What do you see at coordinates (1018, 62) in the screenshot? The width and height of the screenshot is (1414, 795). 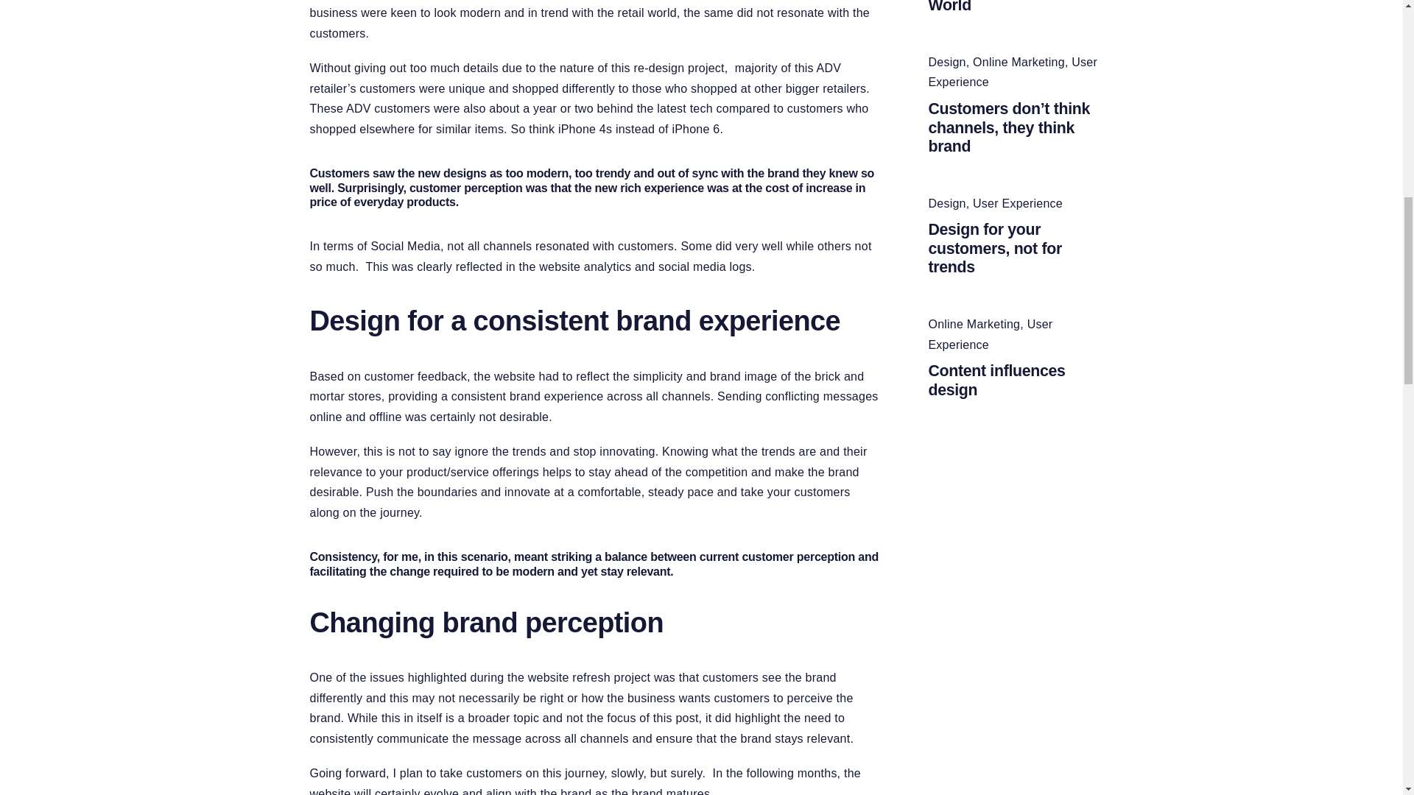 I see `Online Marketing` at bounding box center [1018, 62].